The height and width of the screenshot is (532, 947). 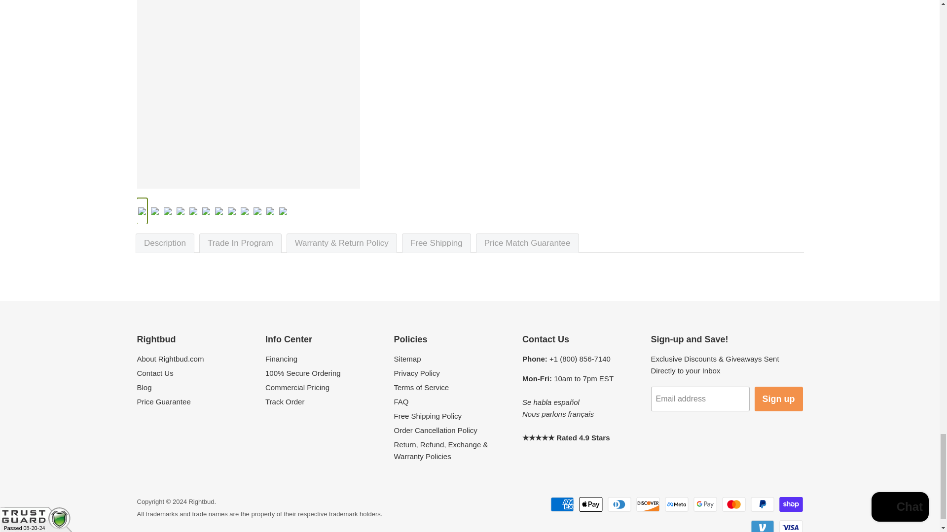 I want to click on Apple Pay, so click(x=590, y=504).